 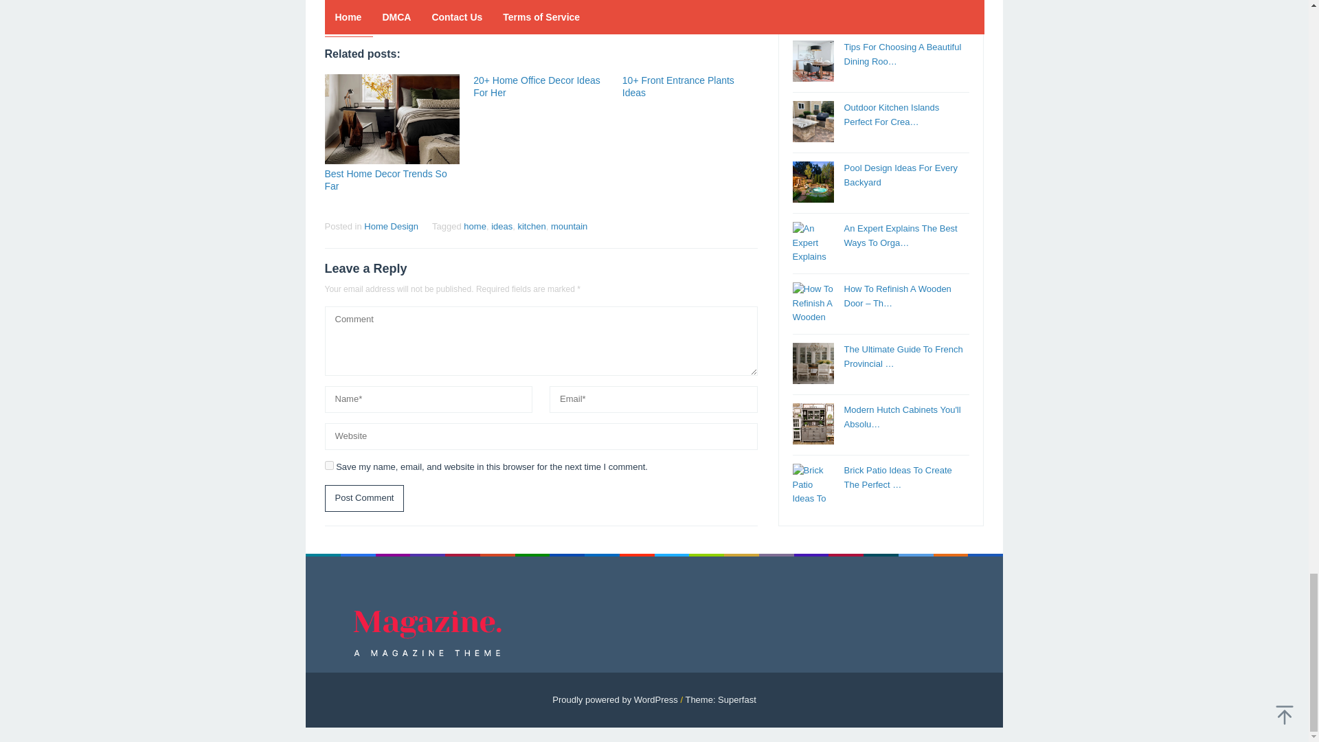 I want to click on Permalink to: Best Home Decor Trends So Far, so click(x=392, y=119).